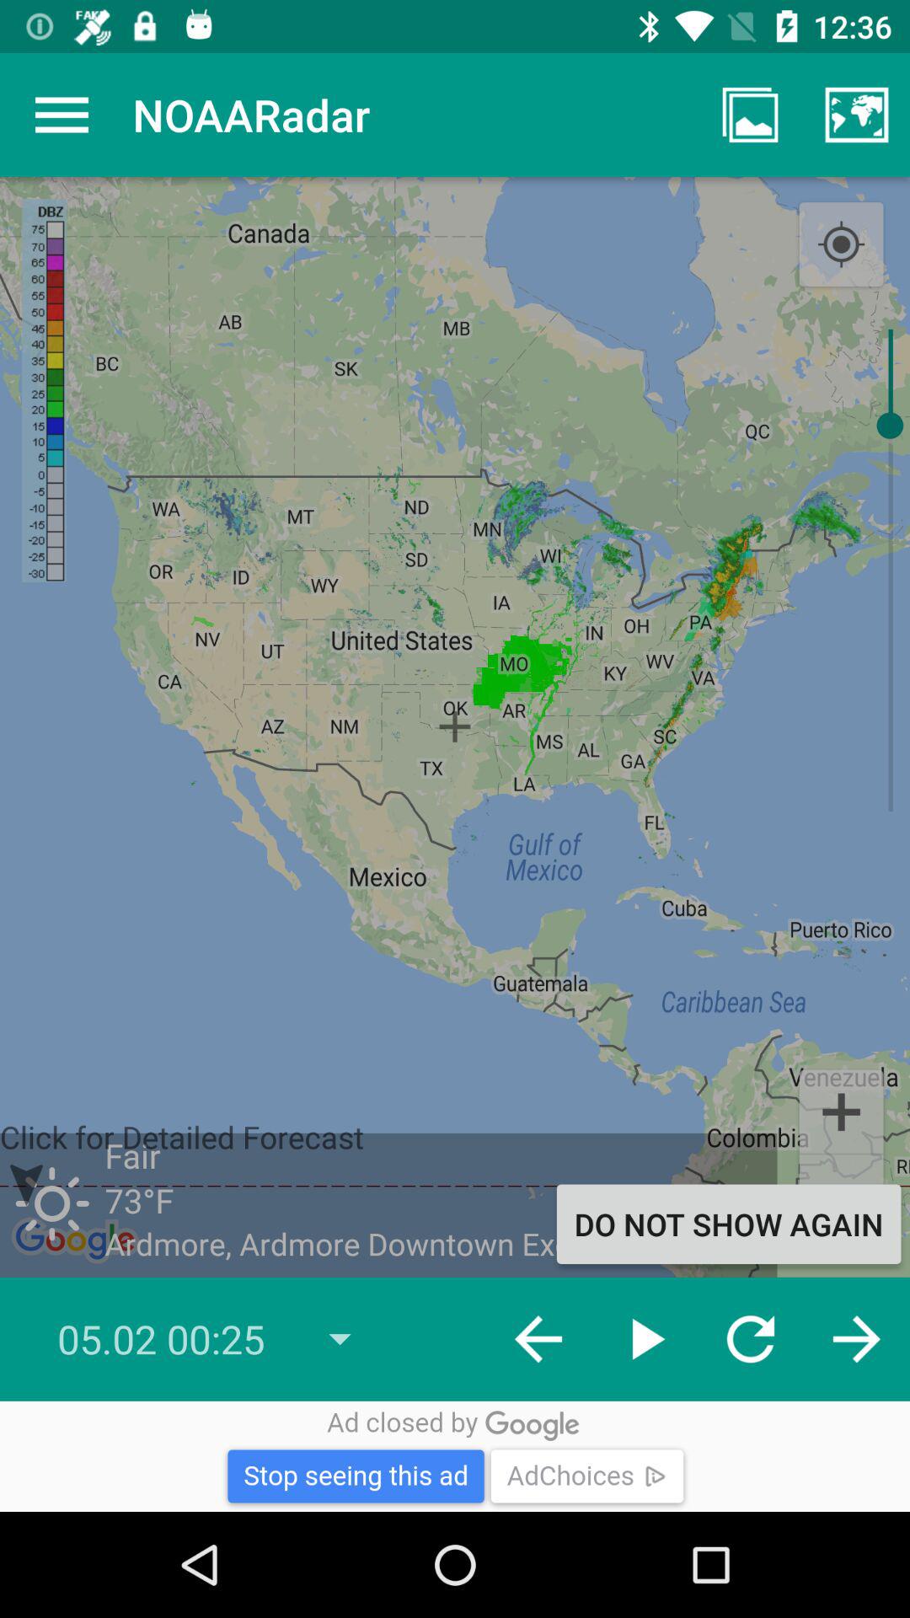 The height and width of the screenshot is (1618, 910). What do you see at coordinates (455, 1456) in the screenshot?
I see `block advertisement` at bounding box center [455, 1456].